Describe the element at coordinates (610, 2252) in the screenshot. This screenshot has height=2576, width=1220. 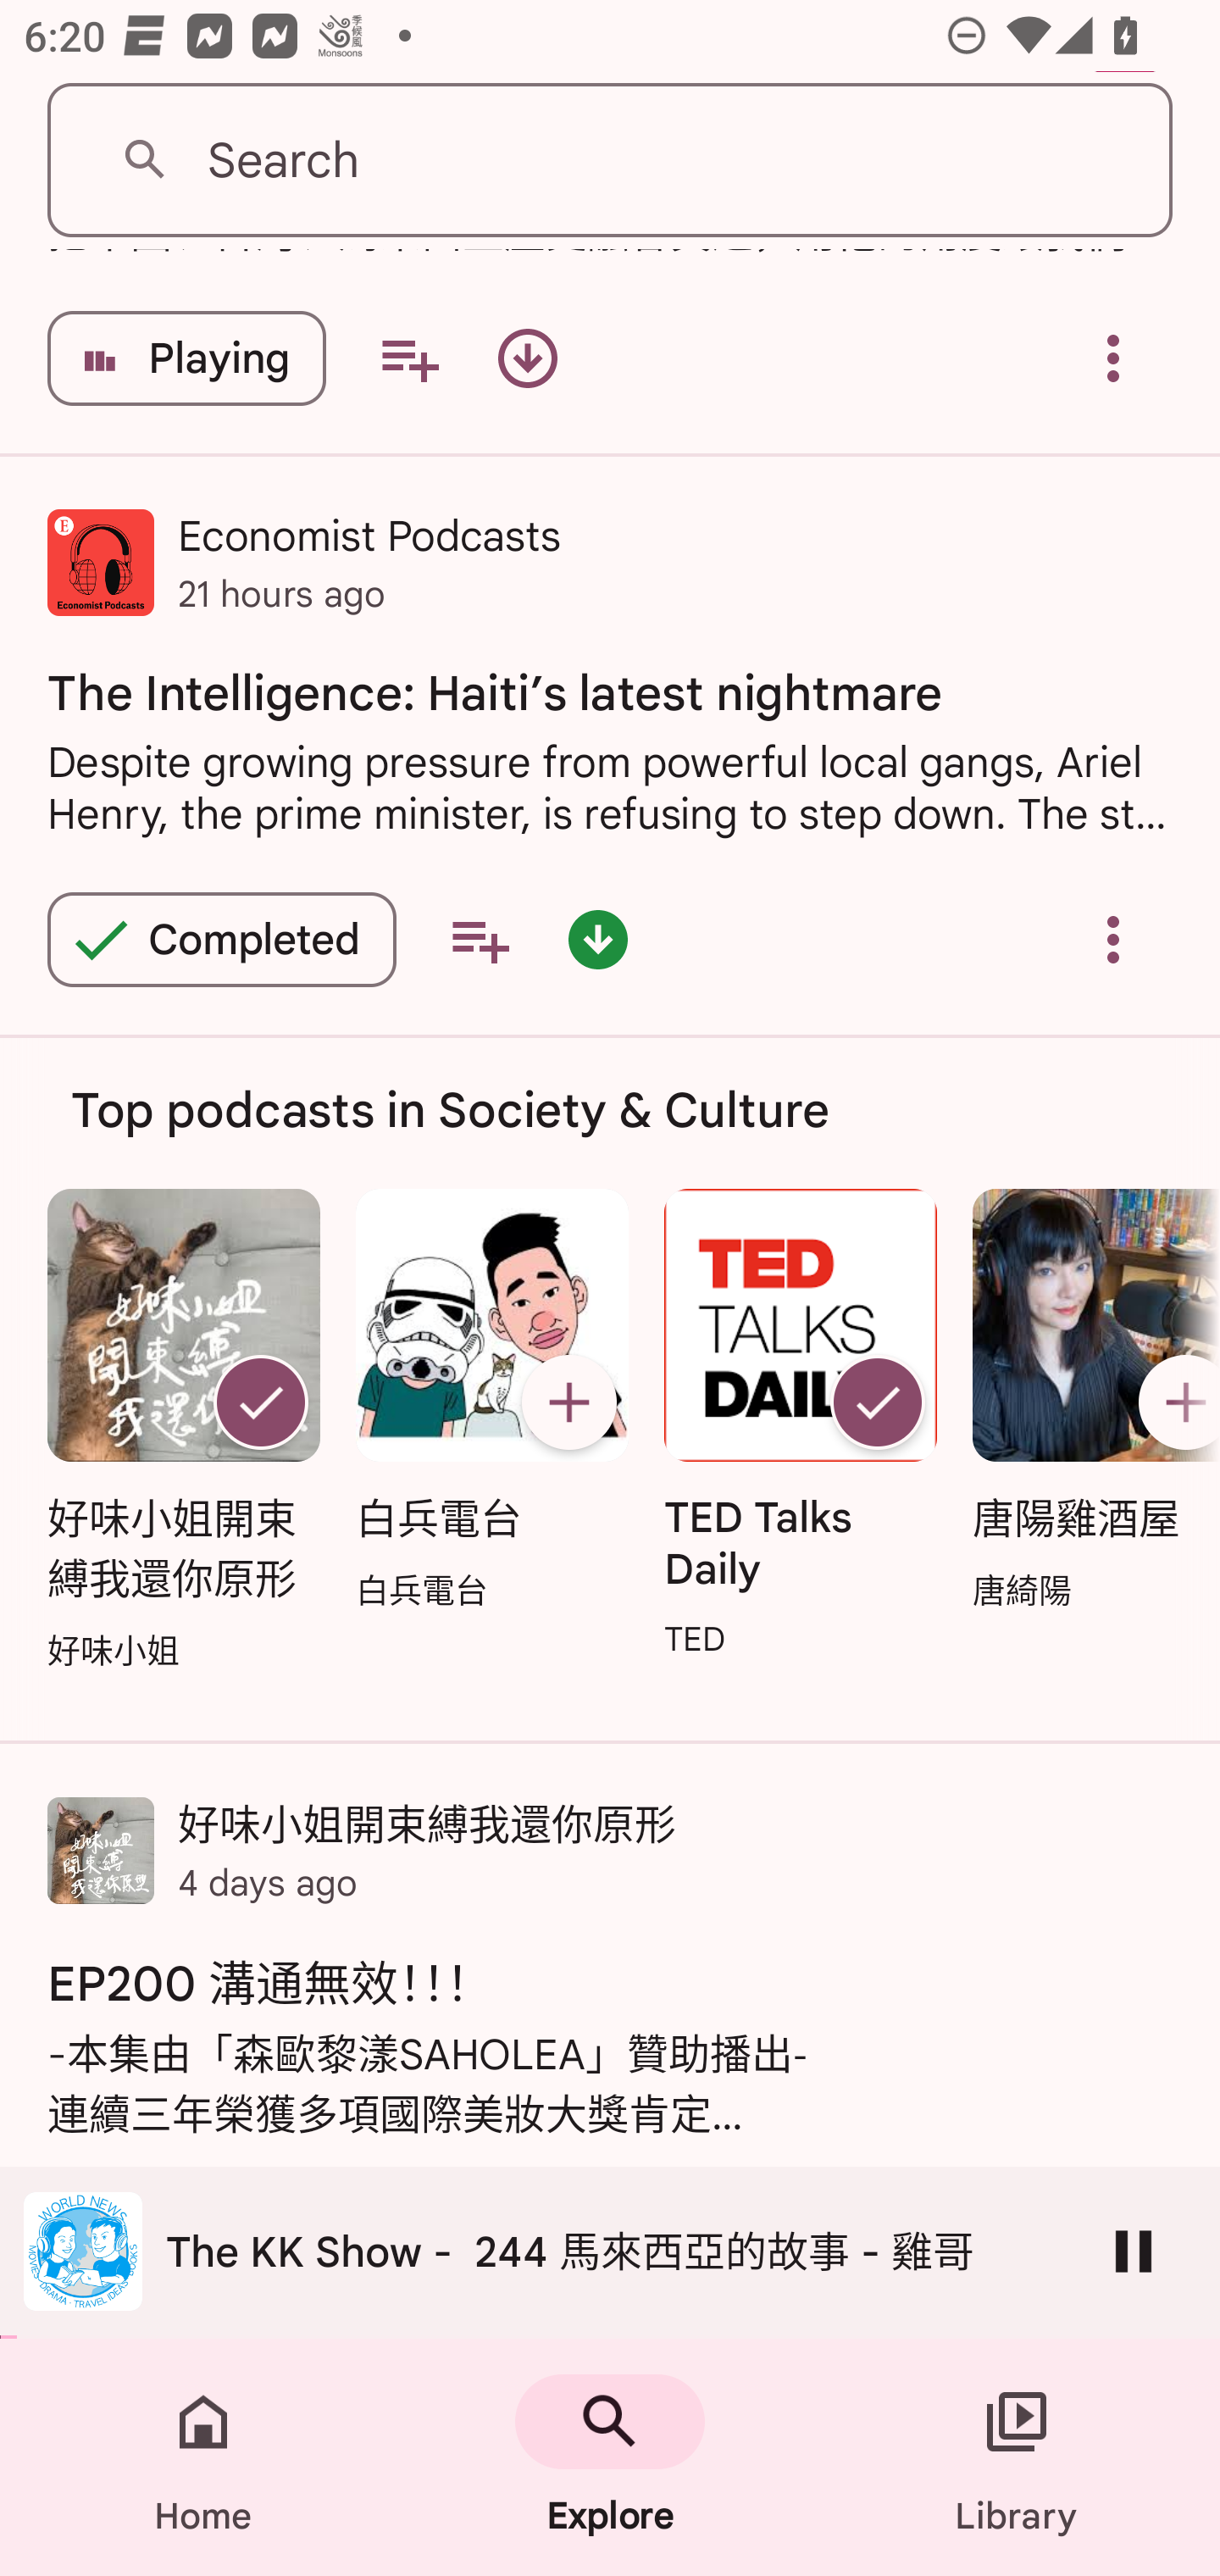
I see `百靈果 News The KK Show -  244 馬來西亞的故事 - 雞哥 Pause 7.0` at that location.